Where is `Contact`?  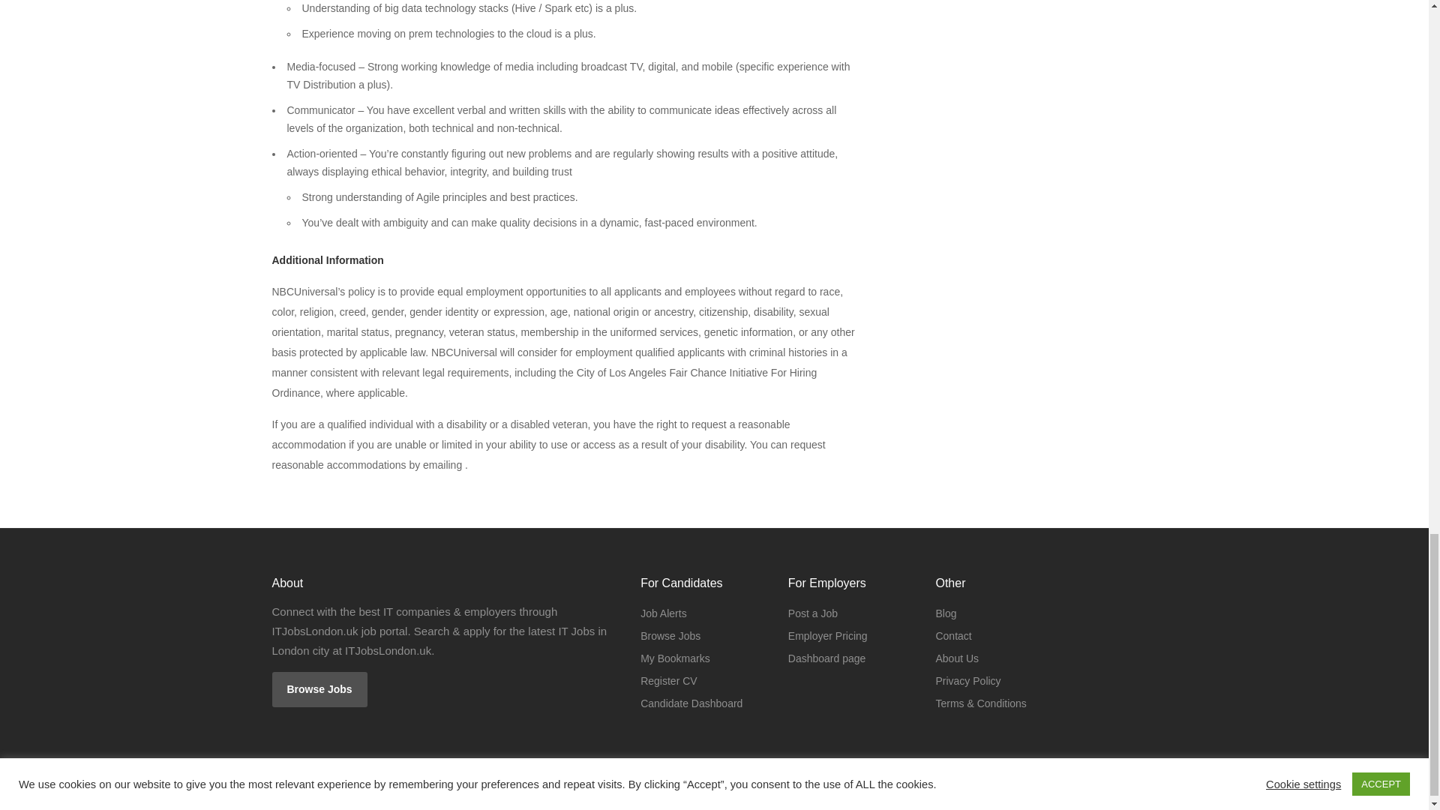 Contact is located at coordinates (952, 635).